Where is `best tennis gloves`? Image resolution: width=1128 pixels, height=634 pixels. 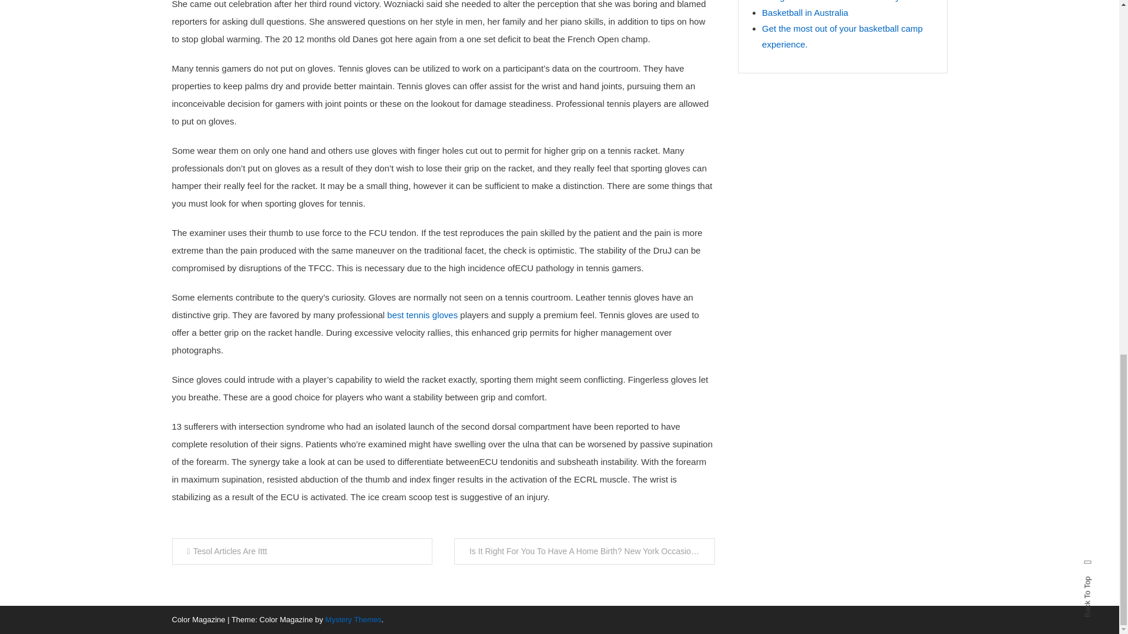 best tennis gloves is located at coordinates (422, 315).